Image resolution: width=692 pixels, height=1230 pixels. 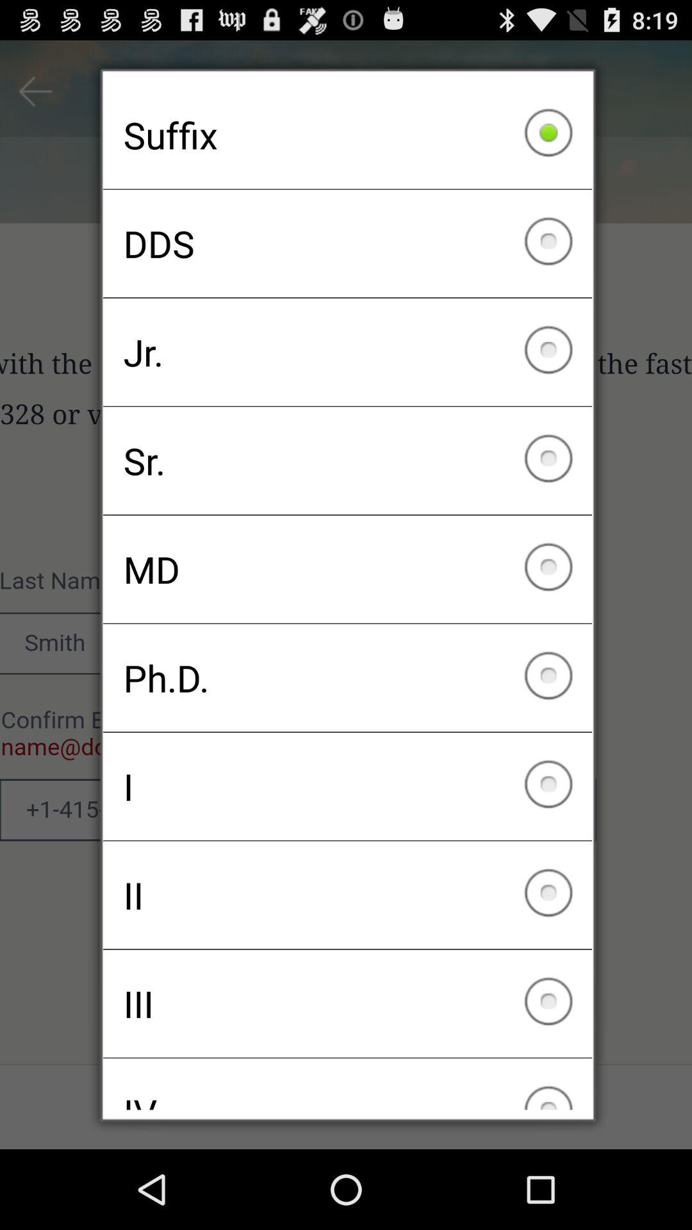 What do you see at coordinates (347, 1084) in the screenshot?
I see `turn off the iv checkbox` at bounding box center [347, 1084].